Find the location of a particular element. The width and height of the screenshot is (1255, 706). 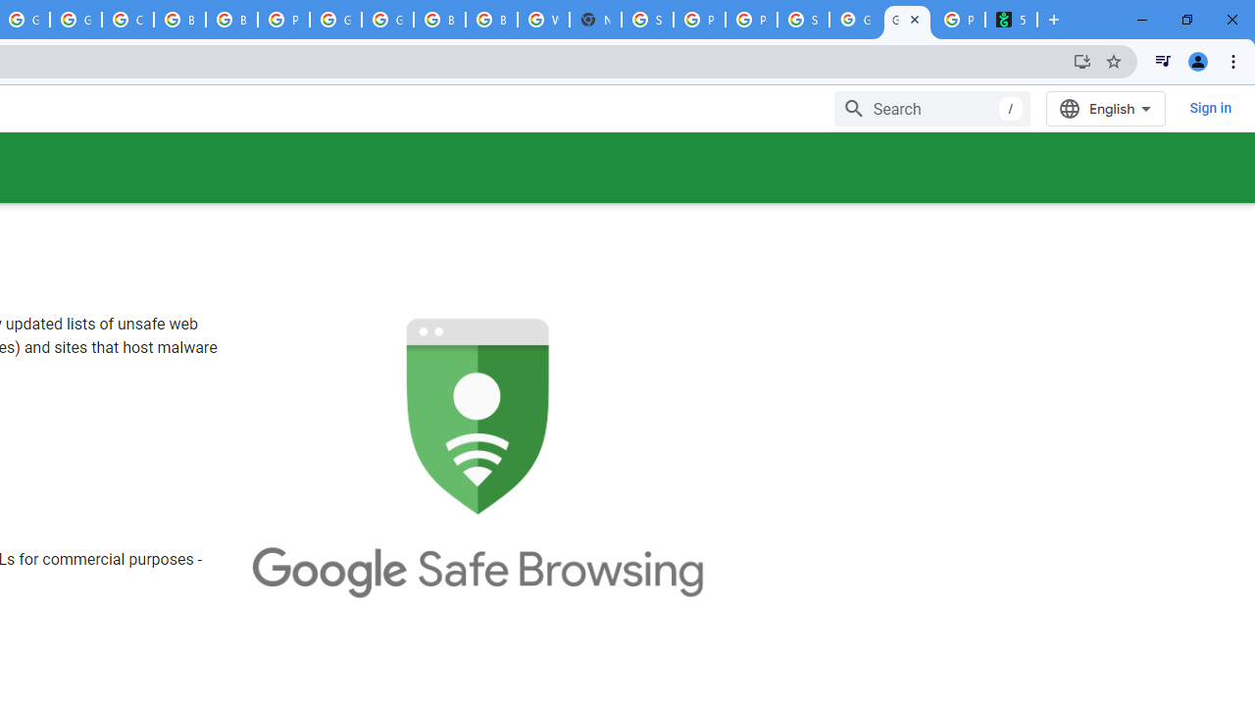

Google Cloud Platform is located at coordinates (387, 20).